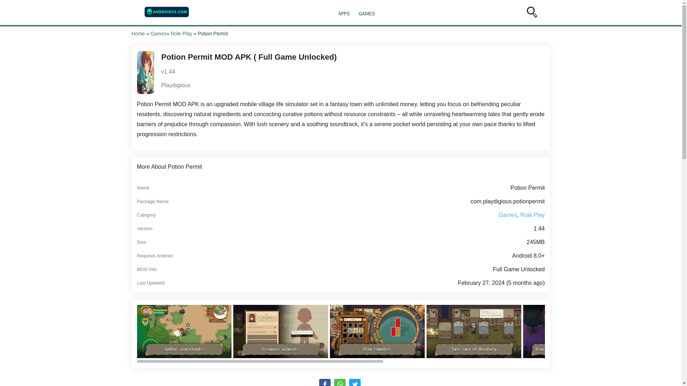 The width and height of the screenshot is (687, 386). What do you see at coordinates (367, 14) in the screenshot?
I see `GAMES` at bounding box center [367, 14].